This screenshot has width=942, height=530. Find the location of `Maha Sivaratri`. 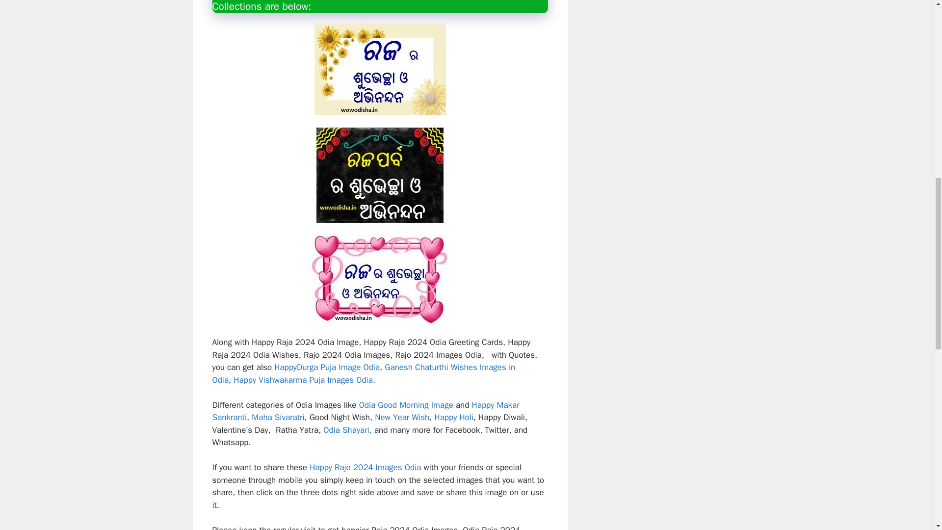

Maha Sivaratri is located at coordinates (278, 417).